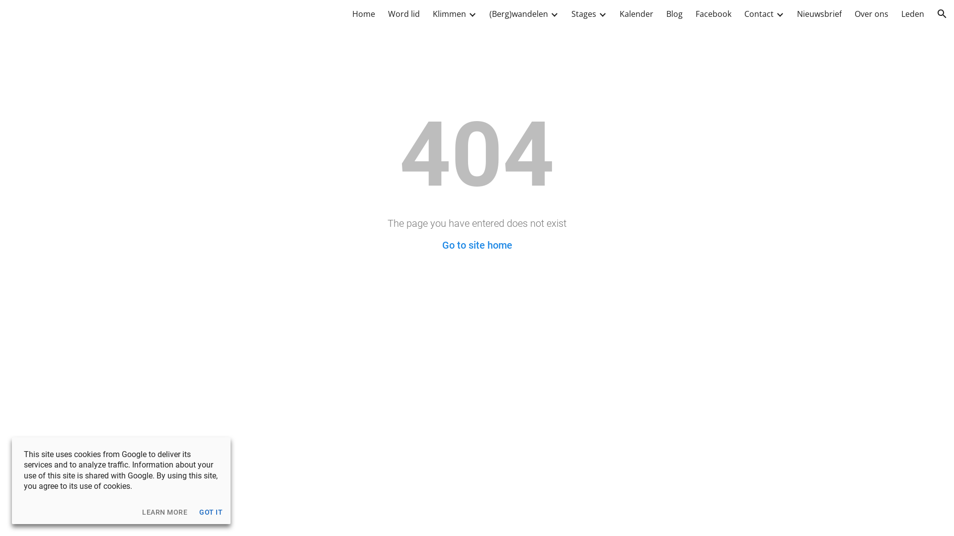 The height and width of the screenshot is (536, 954). What do you see at coordinates (759, 14) in the screenshot?
I see `Contact` at bounding box center [759, 14].